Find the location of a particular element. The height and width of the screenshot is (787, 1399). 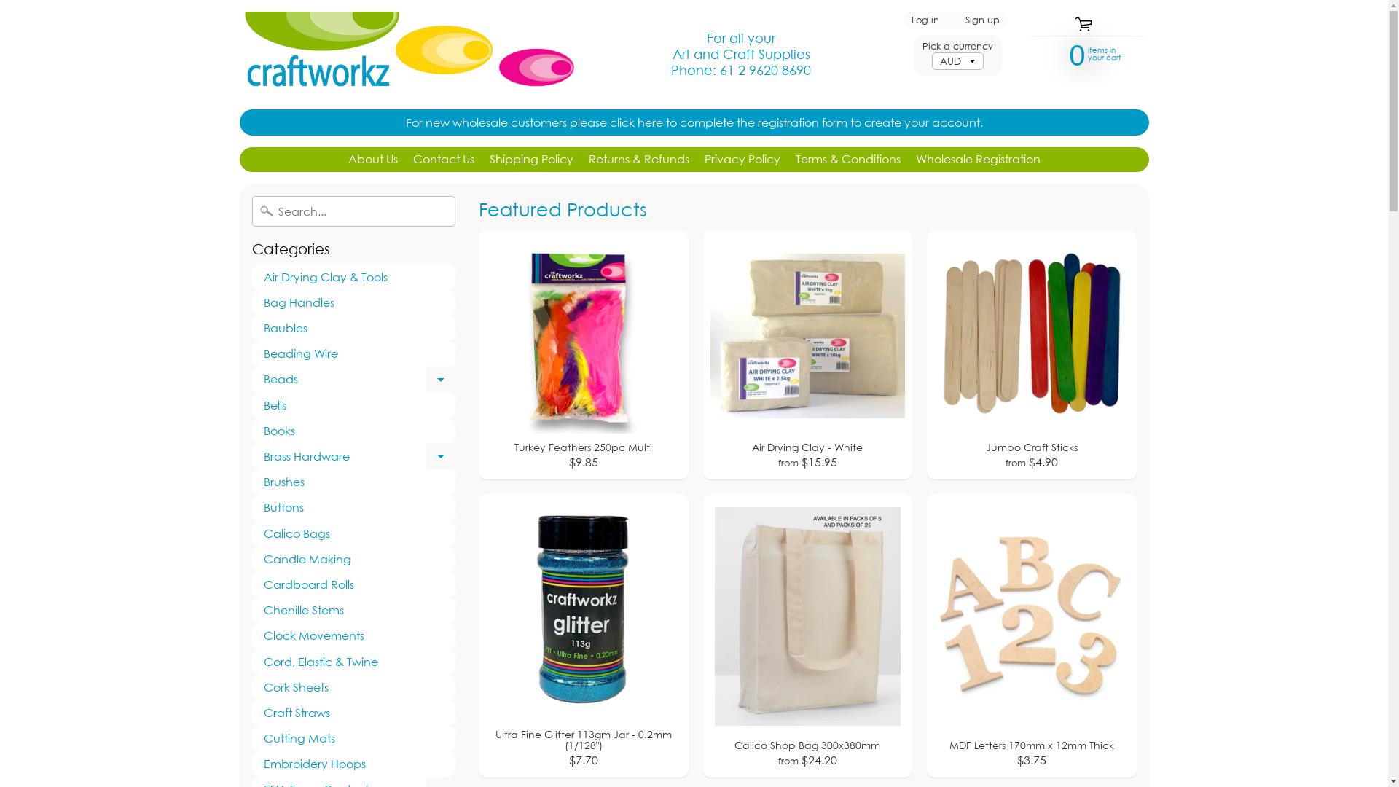

Brushes is located at coordinates (354, 482).